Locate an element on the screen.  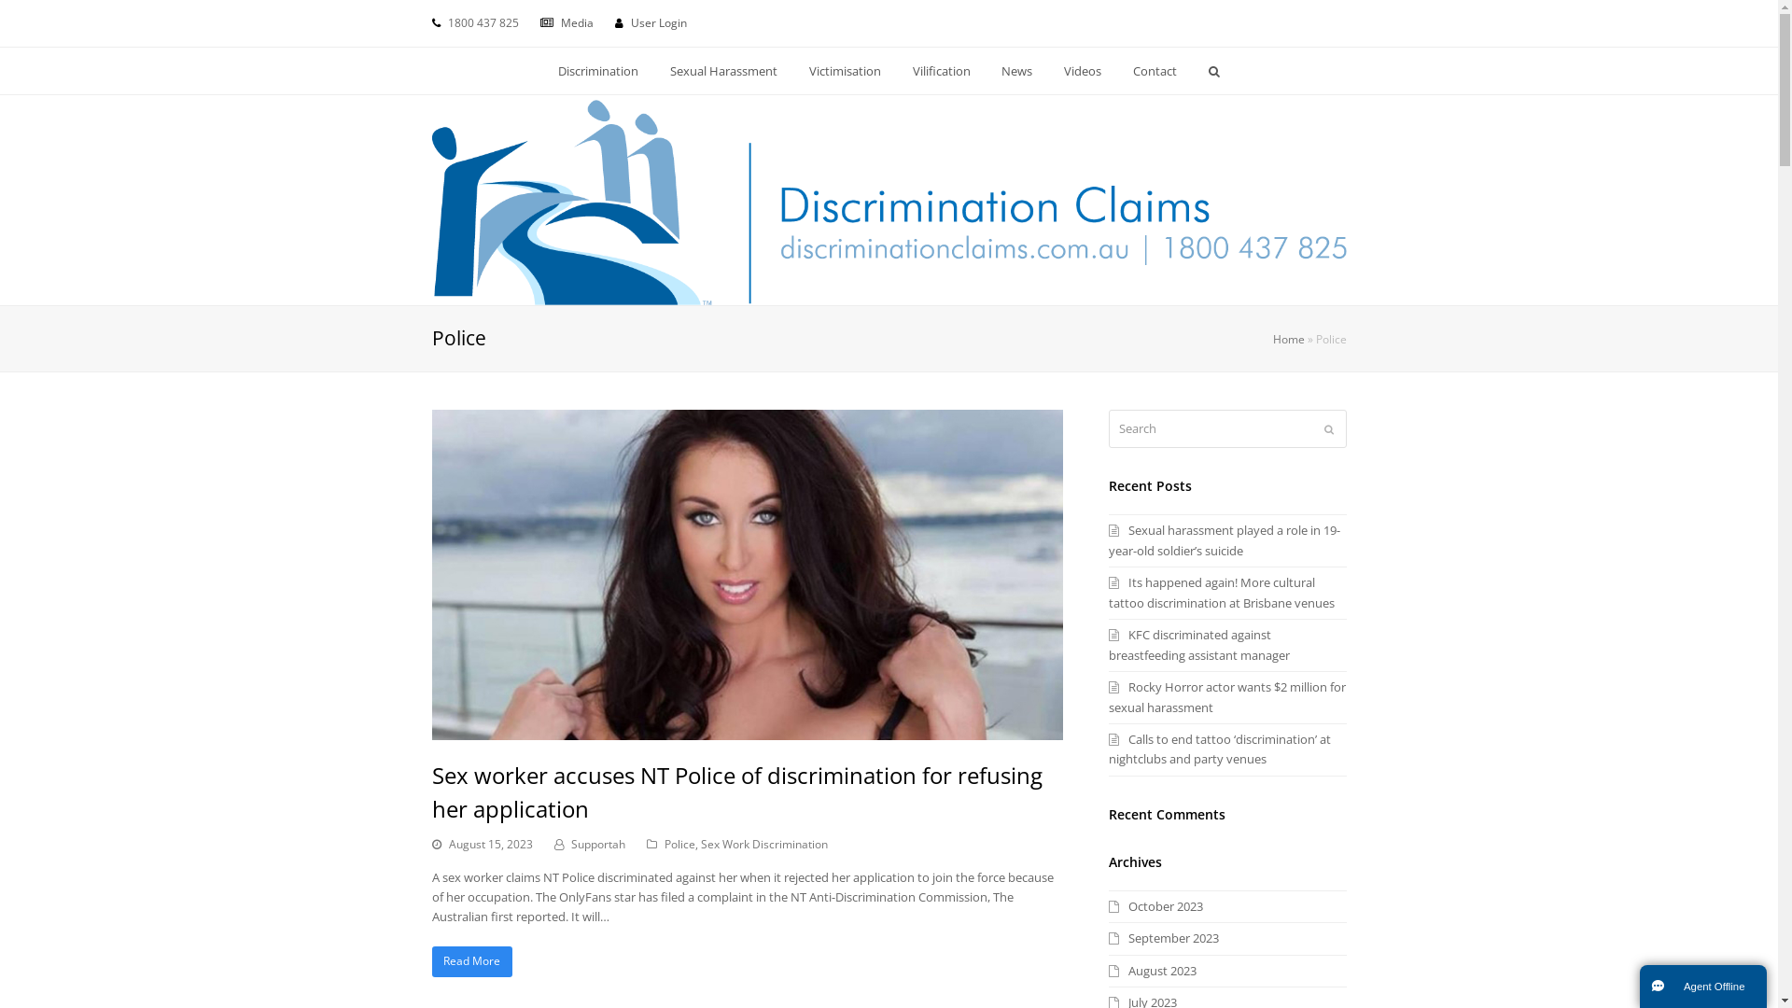
Rocky Horror actor wants $2 million for sexual harassment is located at coordinates (1227, 696).